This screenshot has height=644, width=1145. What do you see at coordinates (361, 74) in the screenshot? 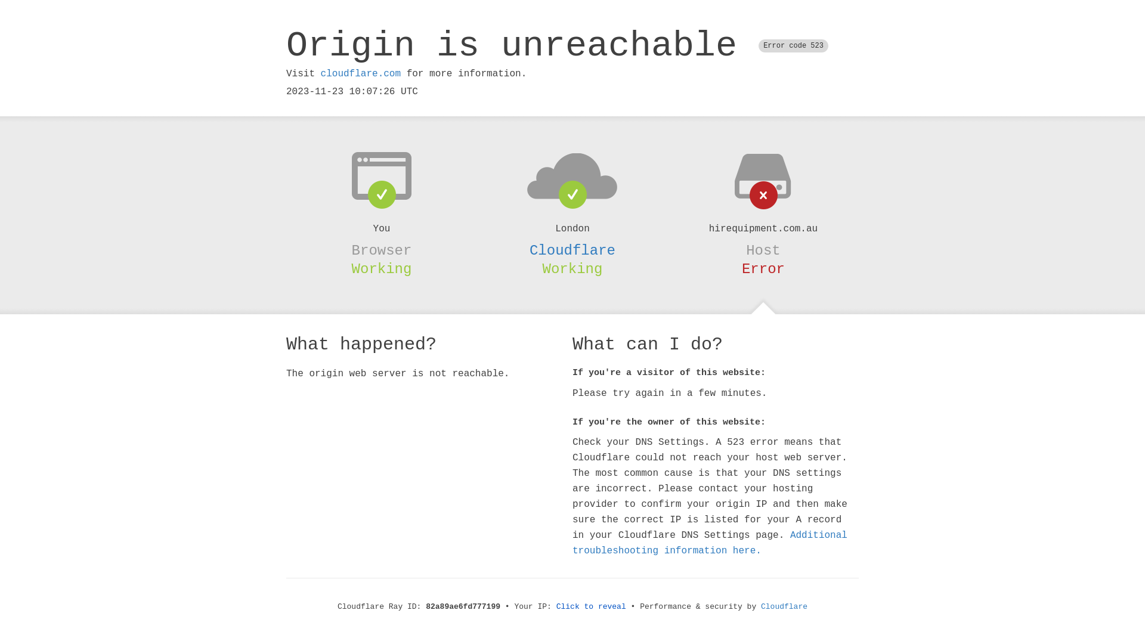
I see `cloudflare.com` at bounding box center [361, 74].